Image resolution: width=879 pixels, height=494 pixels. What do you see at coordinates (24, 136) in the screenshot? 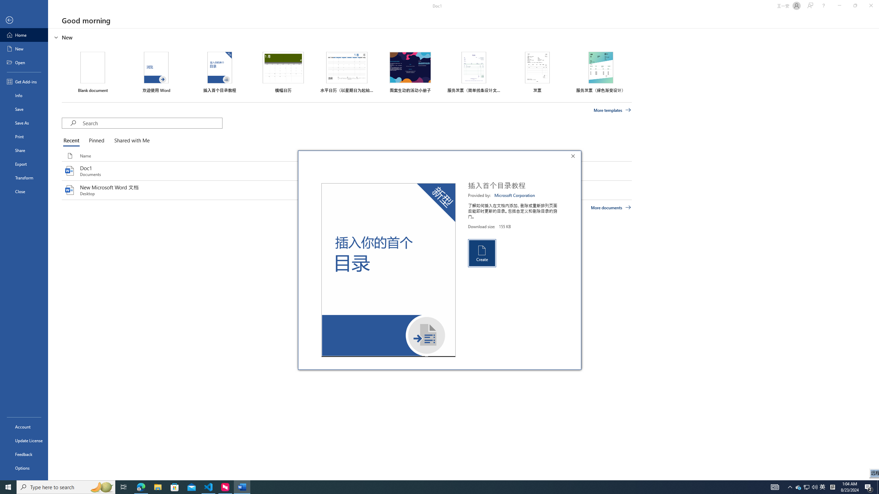
I see `Print` at bounding box center [24, 136].